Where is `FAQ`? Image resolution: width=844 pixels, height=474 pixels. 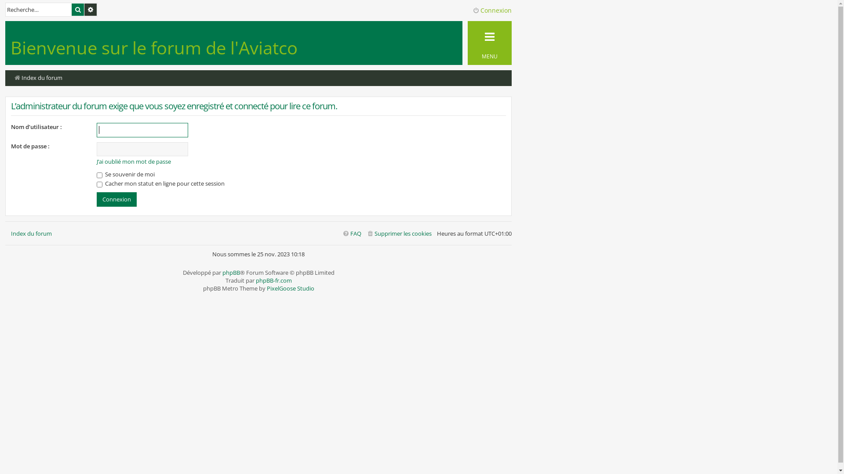
FAQ is located at coordinates (352, 233).